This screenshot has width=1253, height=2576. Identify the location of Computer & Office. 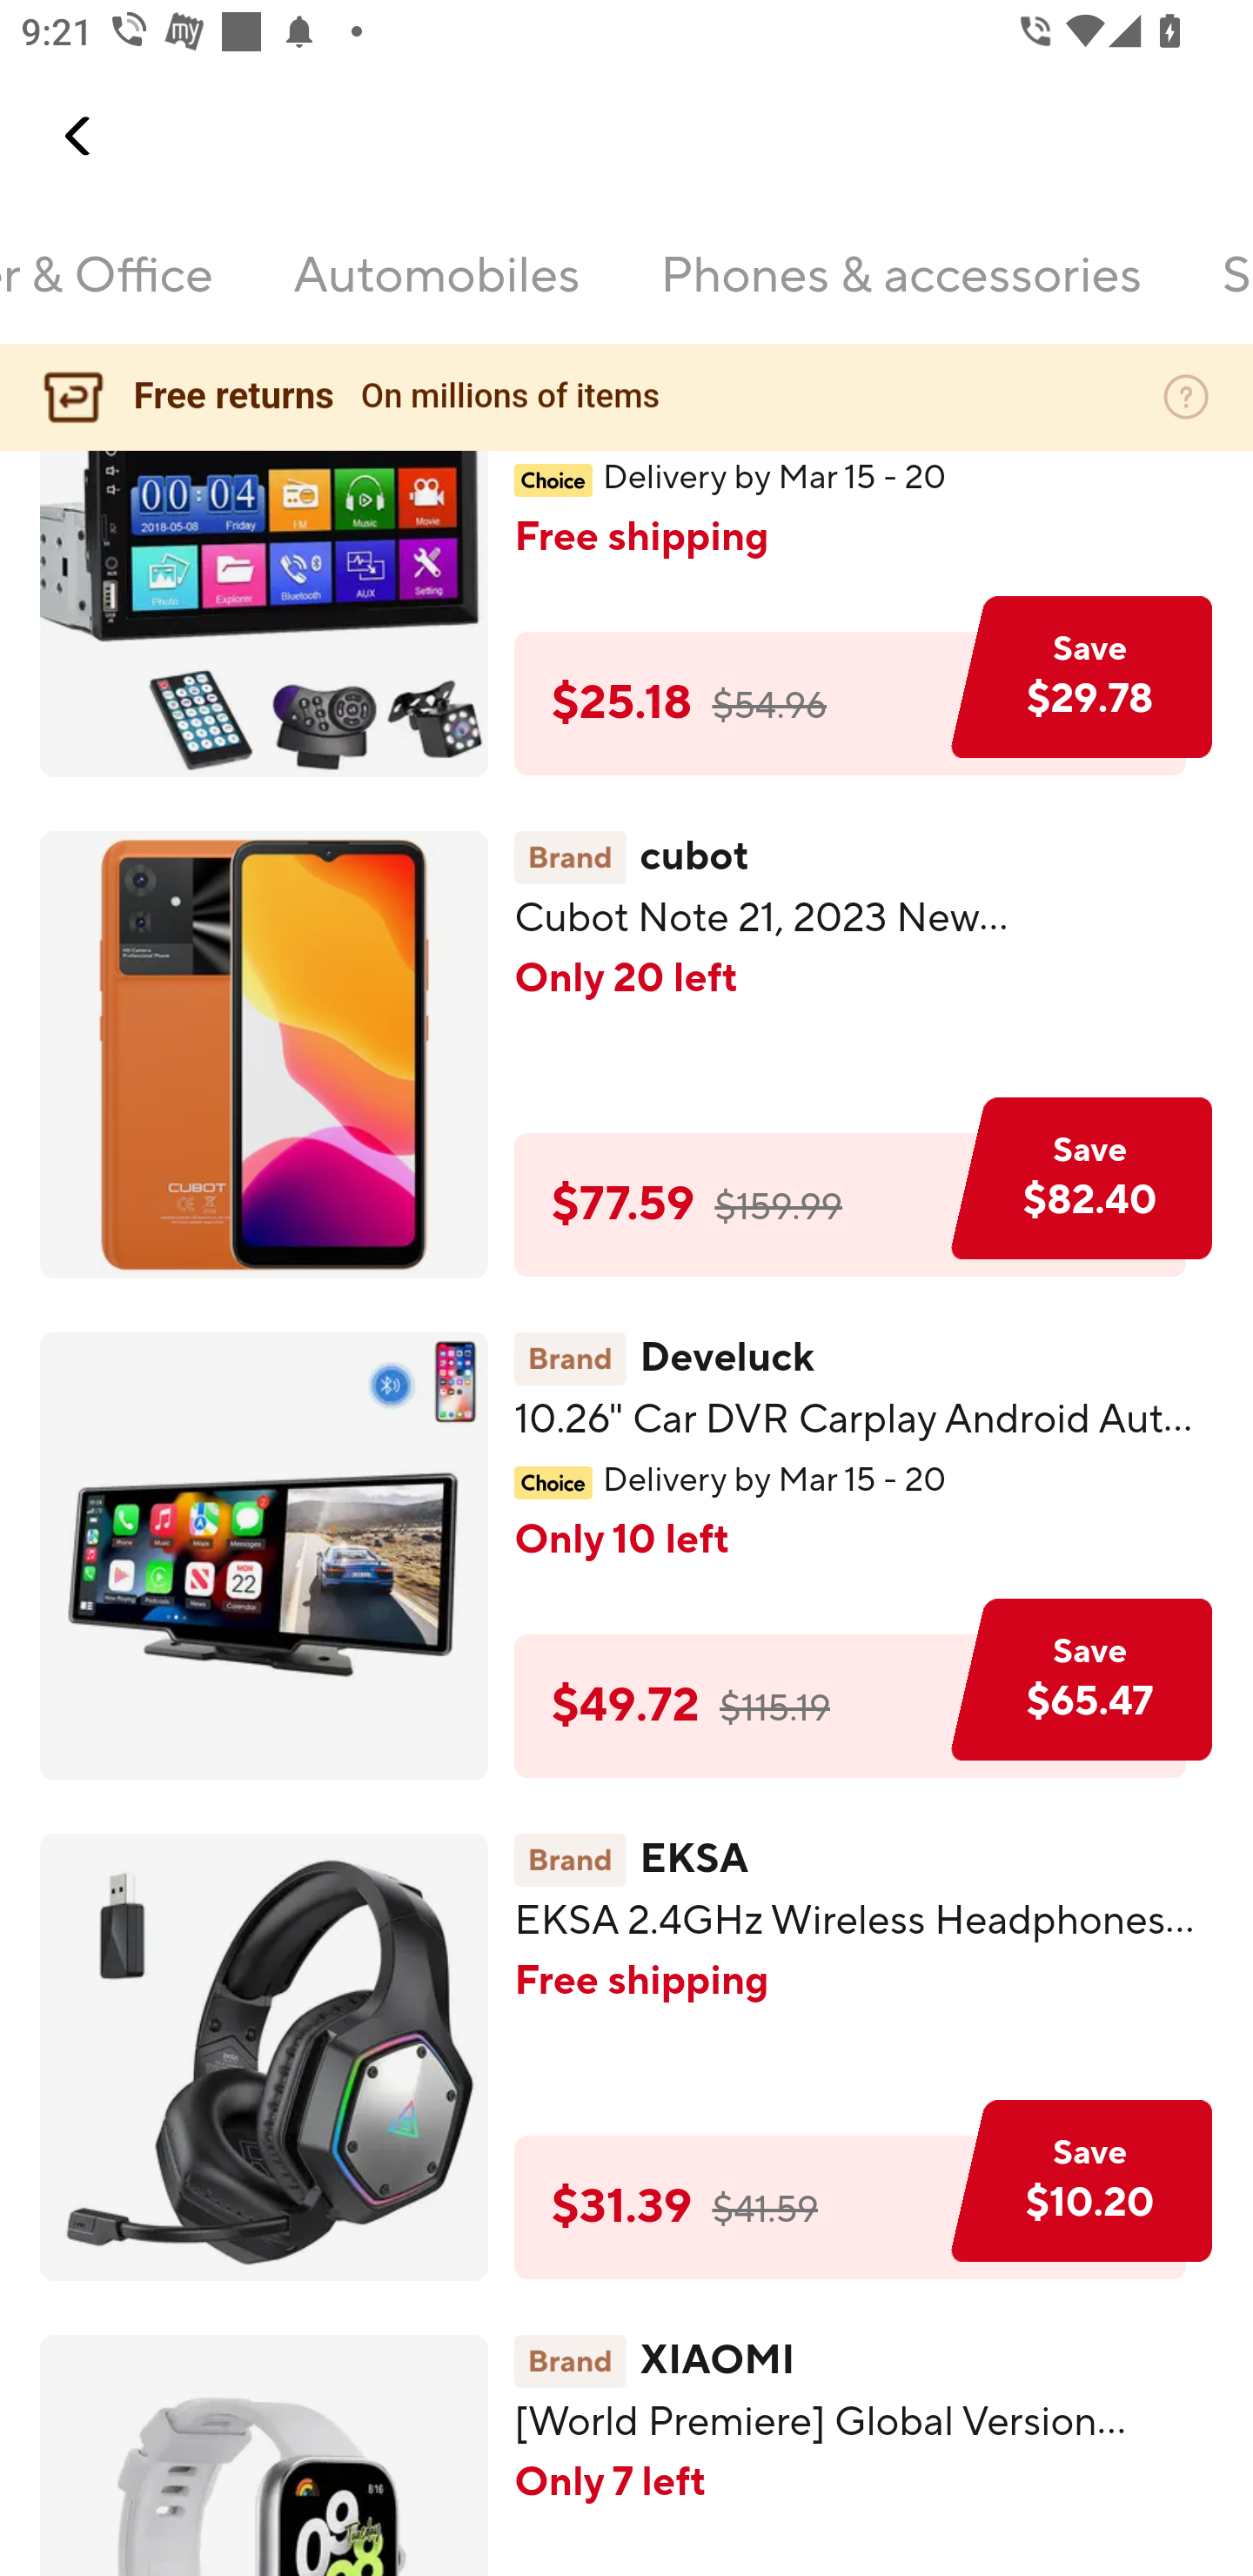
(107, 293).